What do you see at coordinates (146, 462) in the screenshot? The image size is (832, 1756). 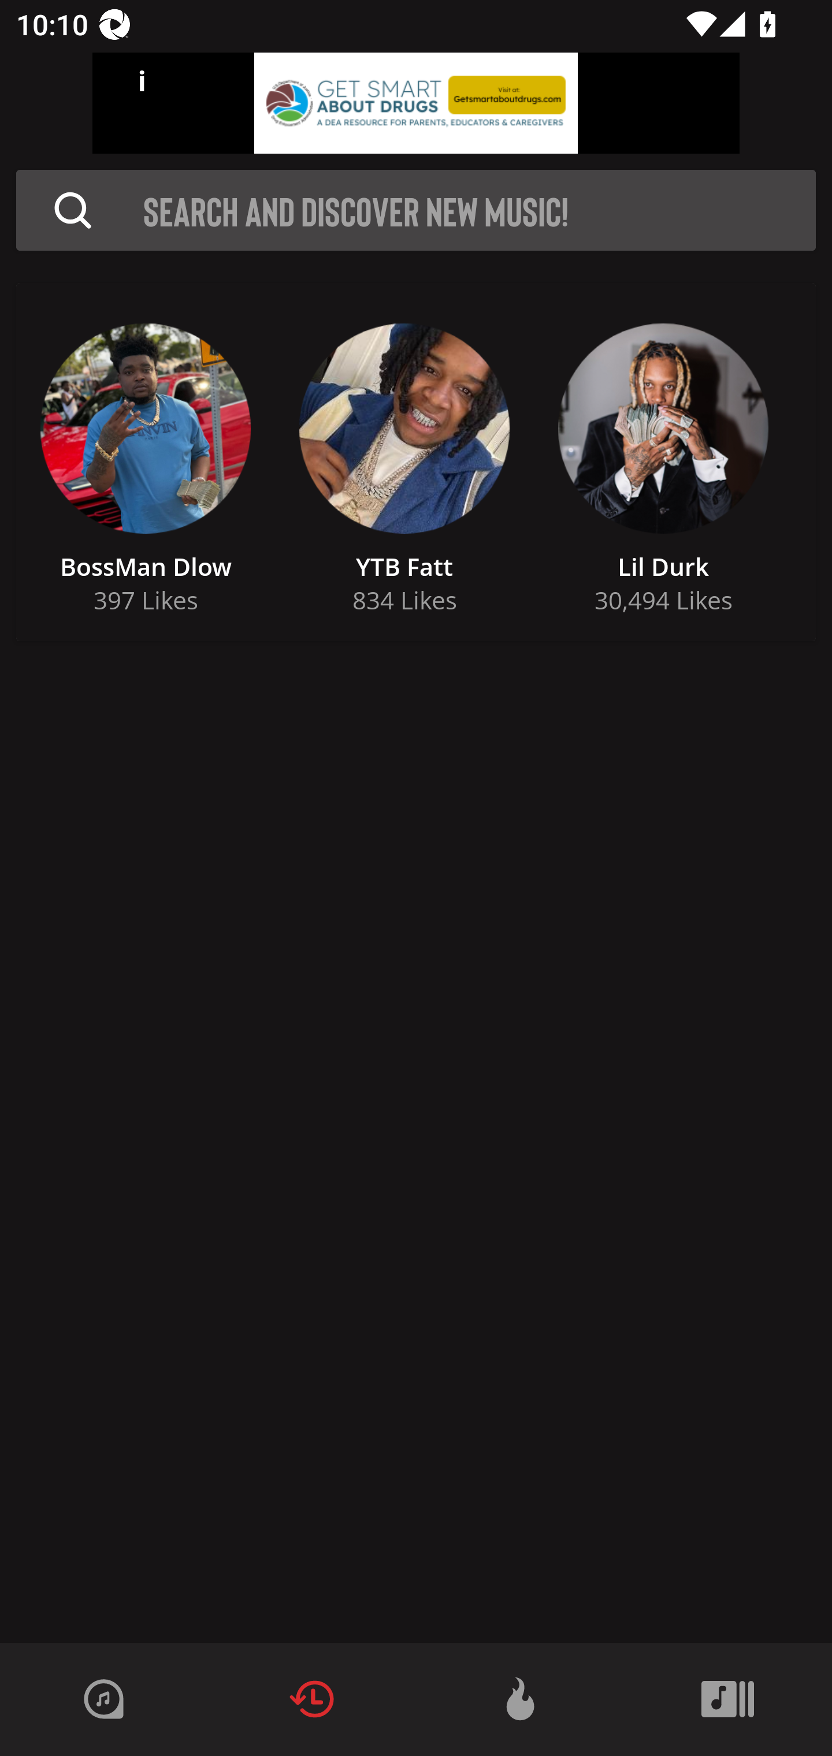 I see `Description BossMan Dlow 397 Likes` at bounding box center [146, 462].